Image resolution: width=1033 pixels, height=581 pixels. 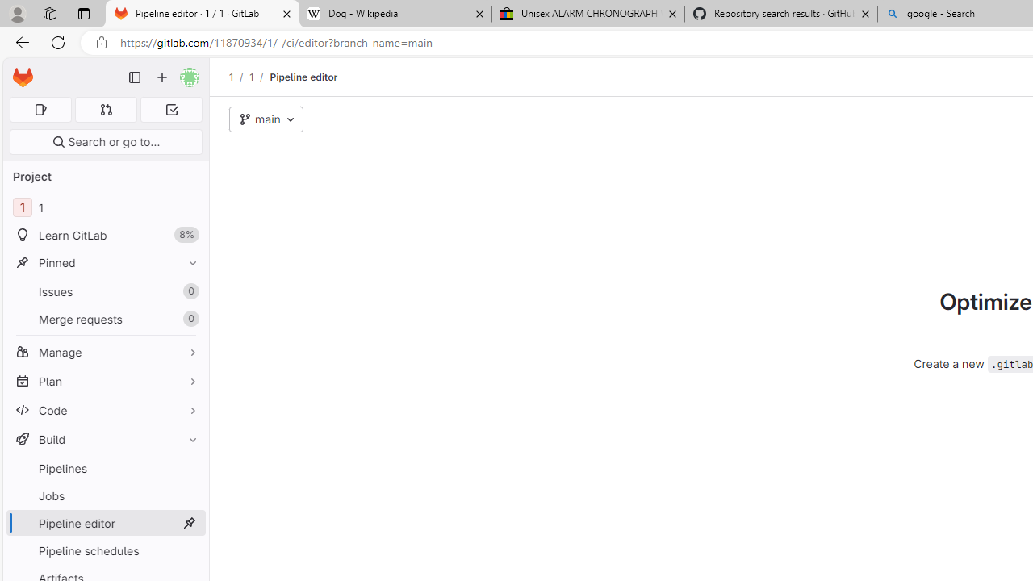 I want to click on Plan, so click(x=105, y=381).